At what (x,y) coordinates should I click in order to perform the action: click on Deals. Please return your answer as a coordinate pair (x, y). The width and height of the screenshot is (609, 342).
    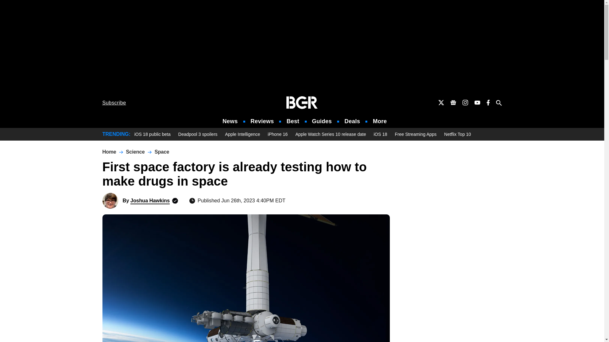
    Looking at the image, I should click on (352, 121).